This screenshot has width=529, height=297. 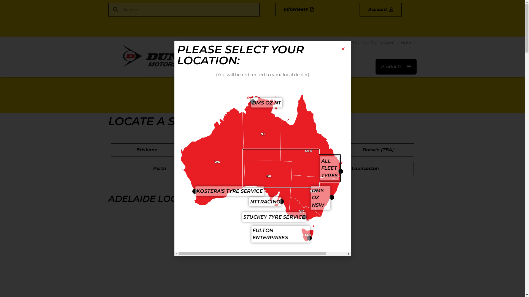 I want to click on Account, so click(x=381, y=9).